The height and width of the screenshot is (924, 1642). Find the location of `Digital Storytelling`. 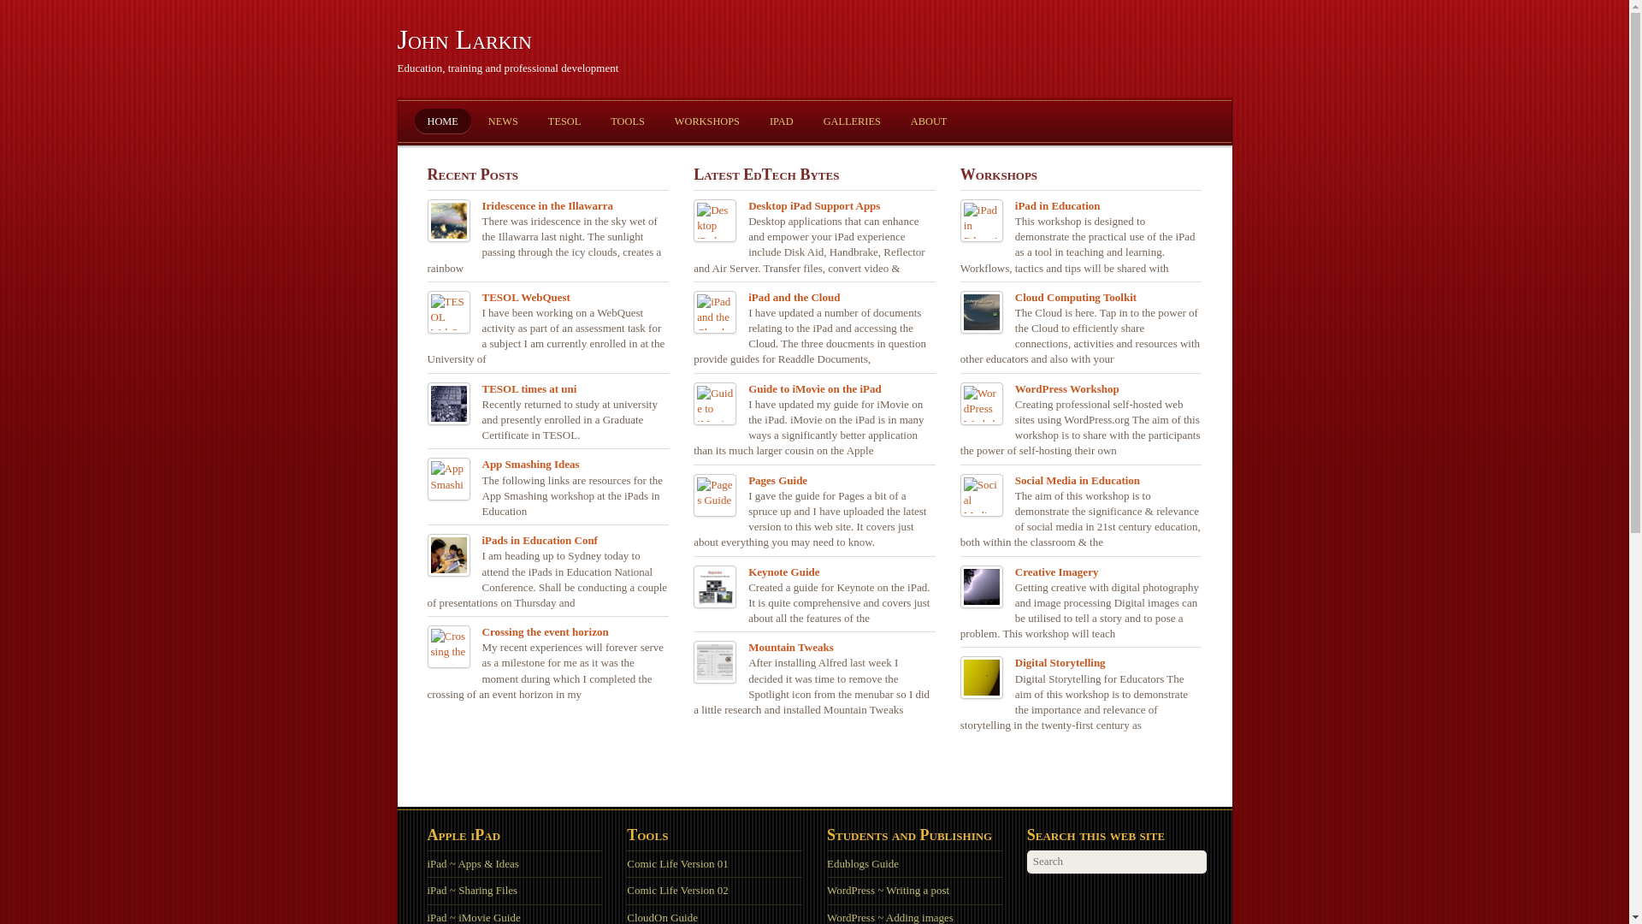

Digital Storytelling is located at coordinates (1060, 663).